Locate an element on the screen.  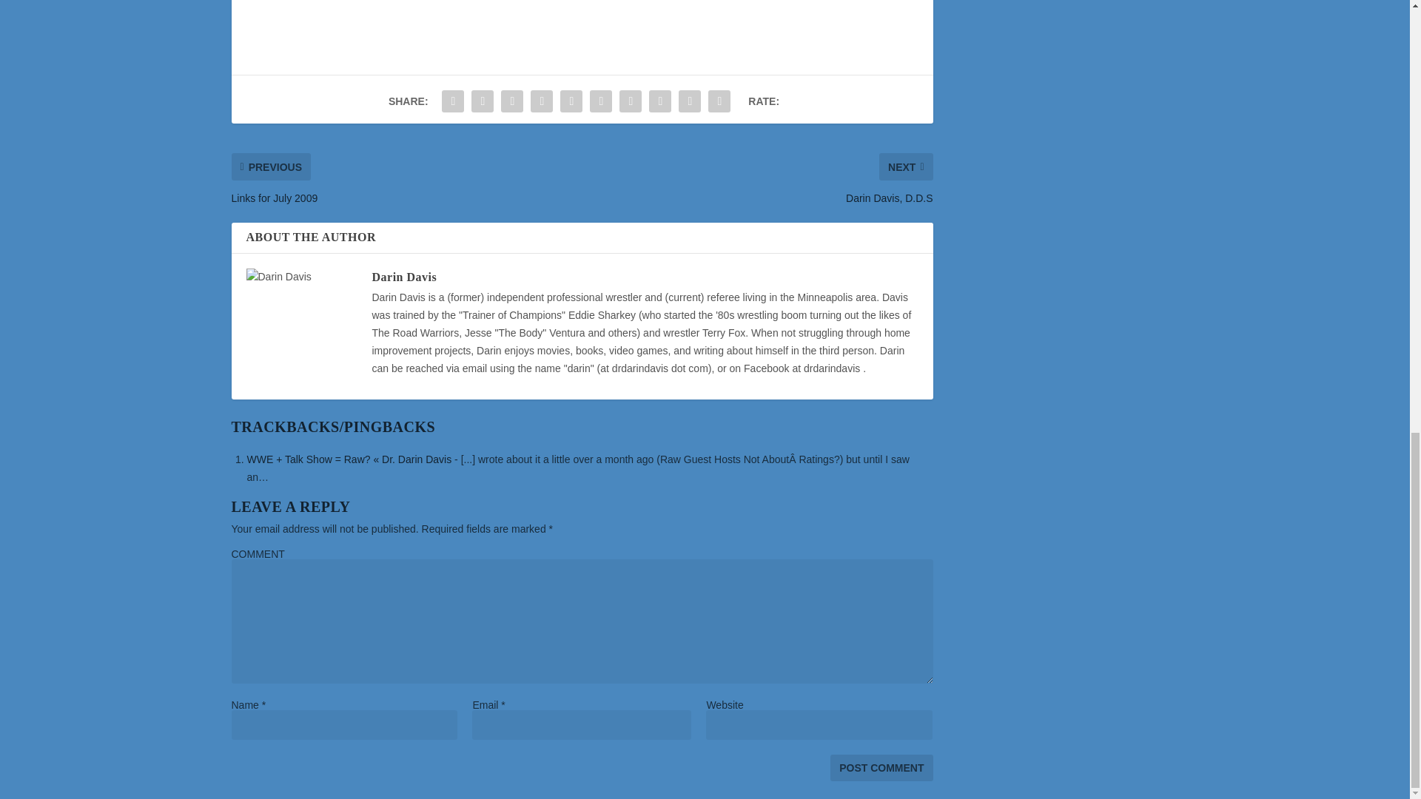
Post Comment is located at coordinates (881, 768).